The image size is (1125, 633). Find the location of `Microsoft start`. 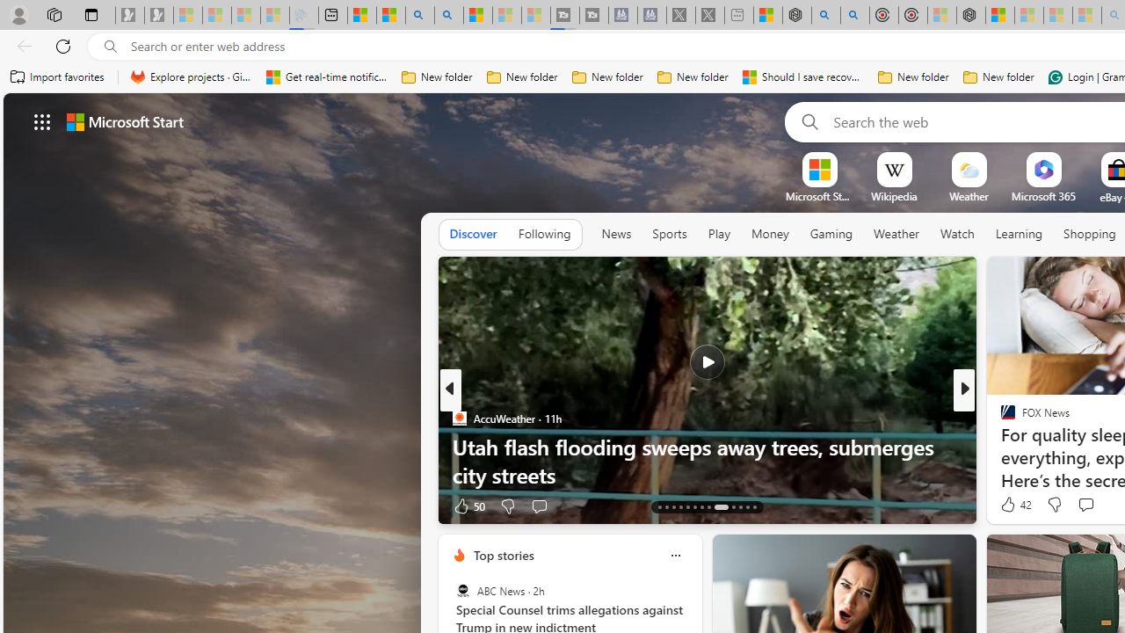

Microsoft start is located at coordinates (125, 121).